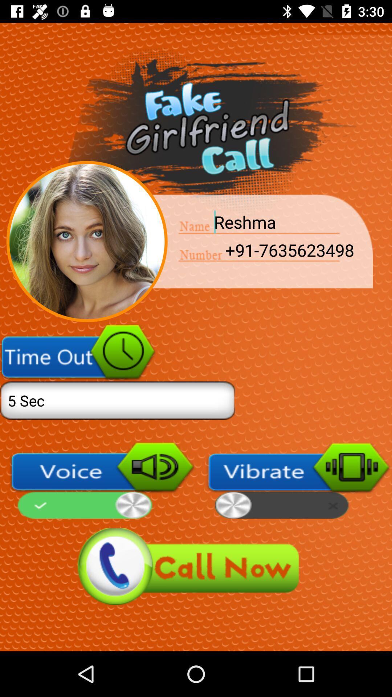 Image resolution: width=392 pixels, height=697 pixels. What do you see at coordinates (196, 566) in the screenshot?
I see `call now` at bounding box center [196, 566].